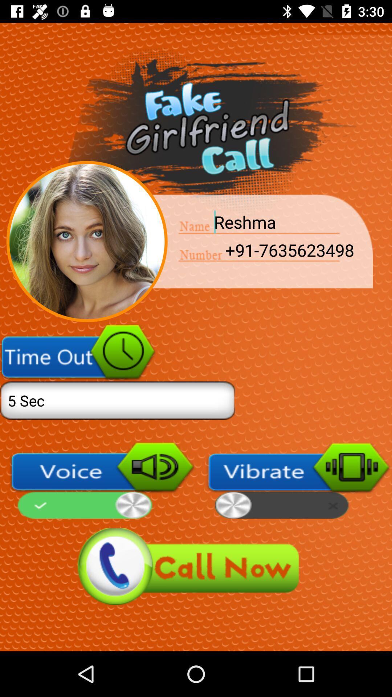 Image resolution: width=392 pixels, height=697 pixels. What do you see at coordinates (196, 566) in the screenshot?
I see `call now` at bounding box center [196, 566].